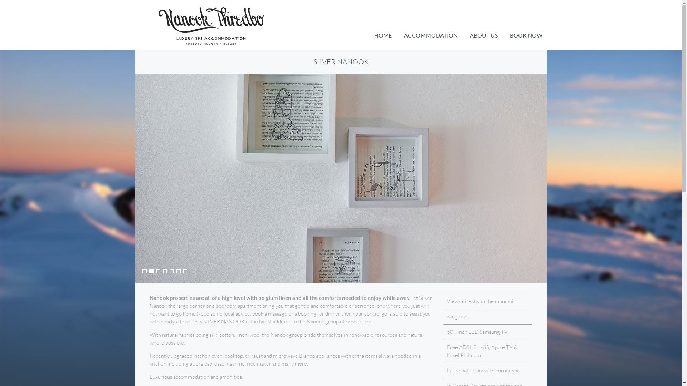 The height and width of the screenshot is (386, 687). What do you see at coordinates (383, 35) in the screenshot?
I see `HOME` at bounding box center [383, 35].